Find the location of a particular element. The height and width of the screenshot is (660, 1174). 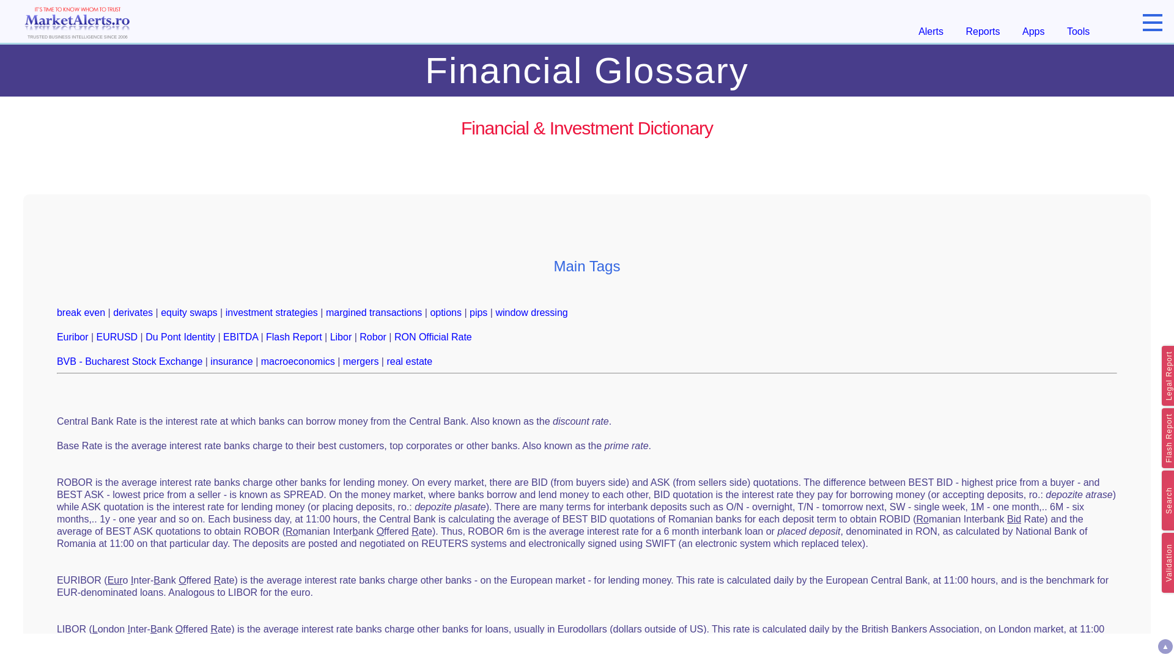

margined transactions is located at coordinates (374, 312).